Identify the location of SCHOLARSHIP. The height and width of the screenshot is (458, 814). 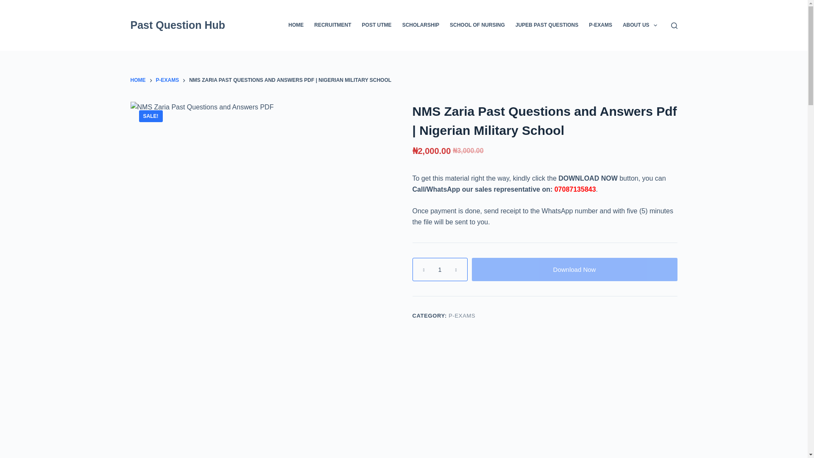
(421, 25).